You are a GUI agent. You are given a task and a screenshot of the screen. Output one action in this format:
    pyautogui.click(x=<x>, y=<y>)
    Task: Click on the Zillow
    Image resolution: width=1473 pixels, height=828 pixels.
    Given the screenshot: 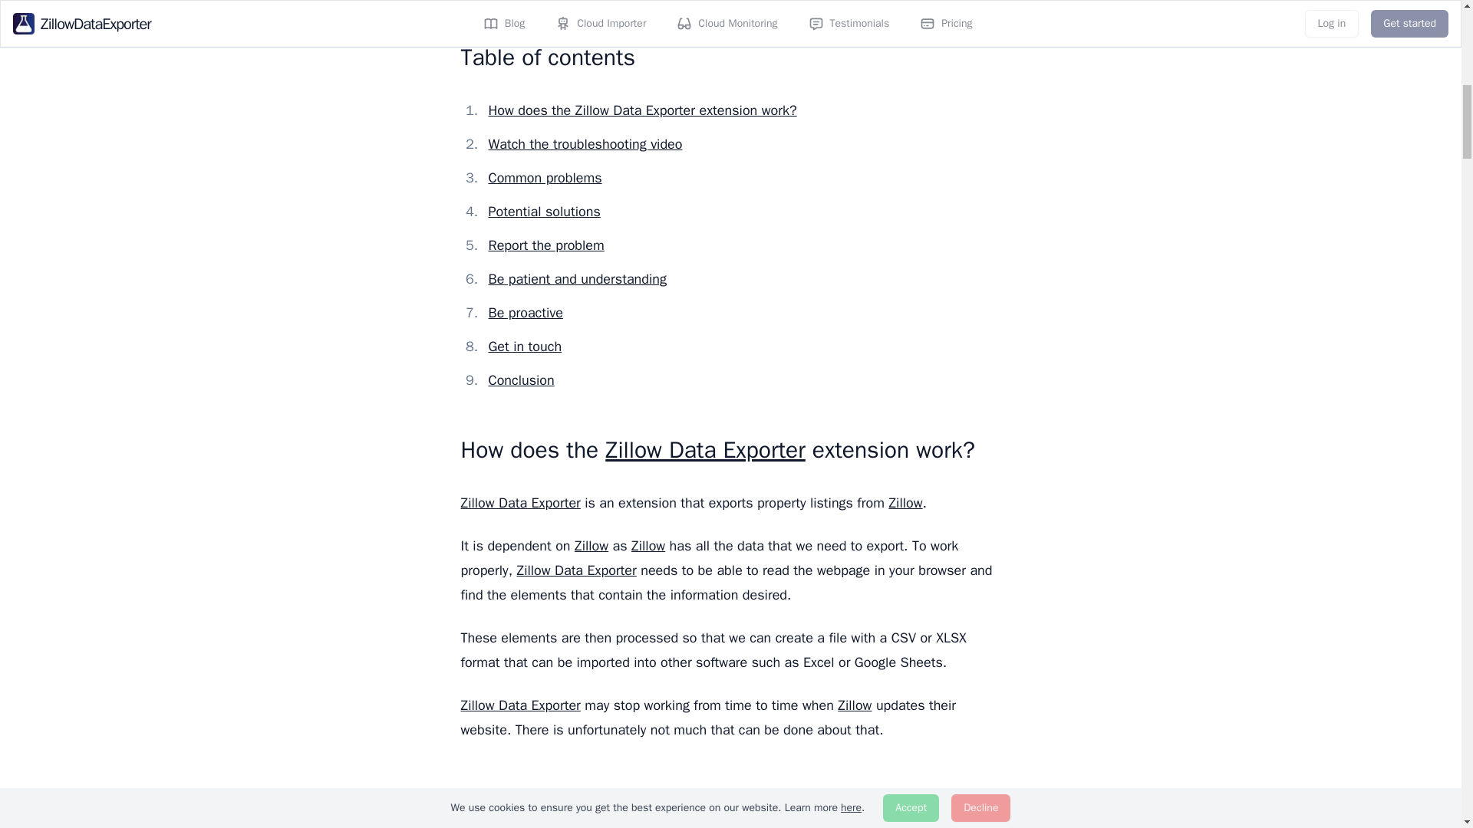 What is the action you would take?
    pyautogui.click(x=905, y=503)
    